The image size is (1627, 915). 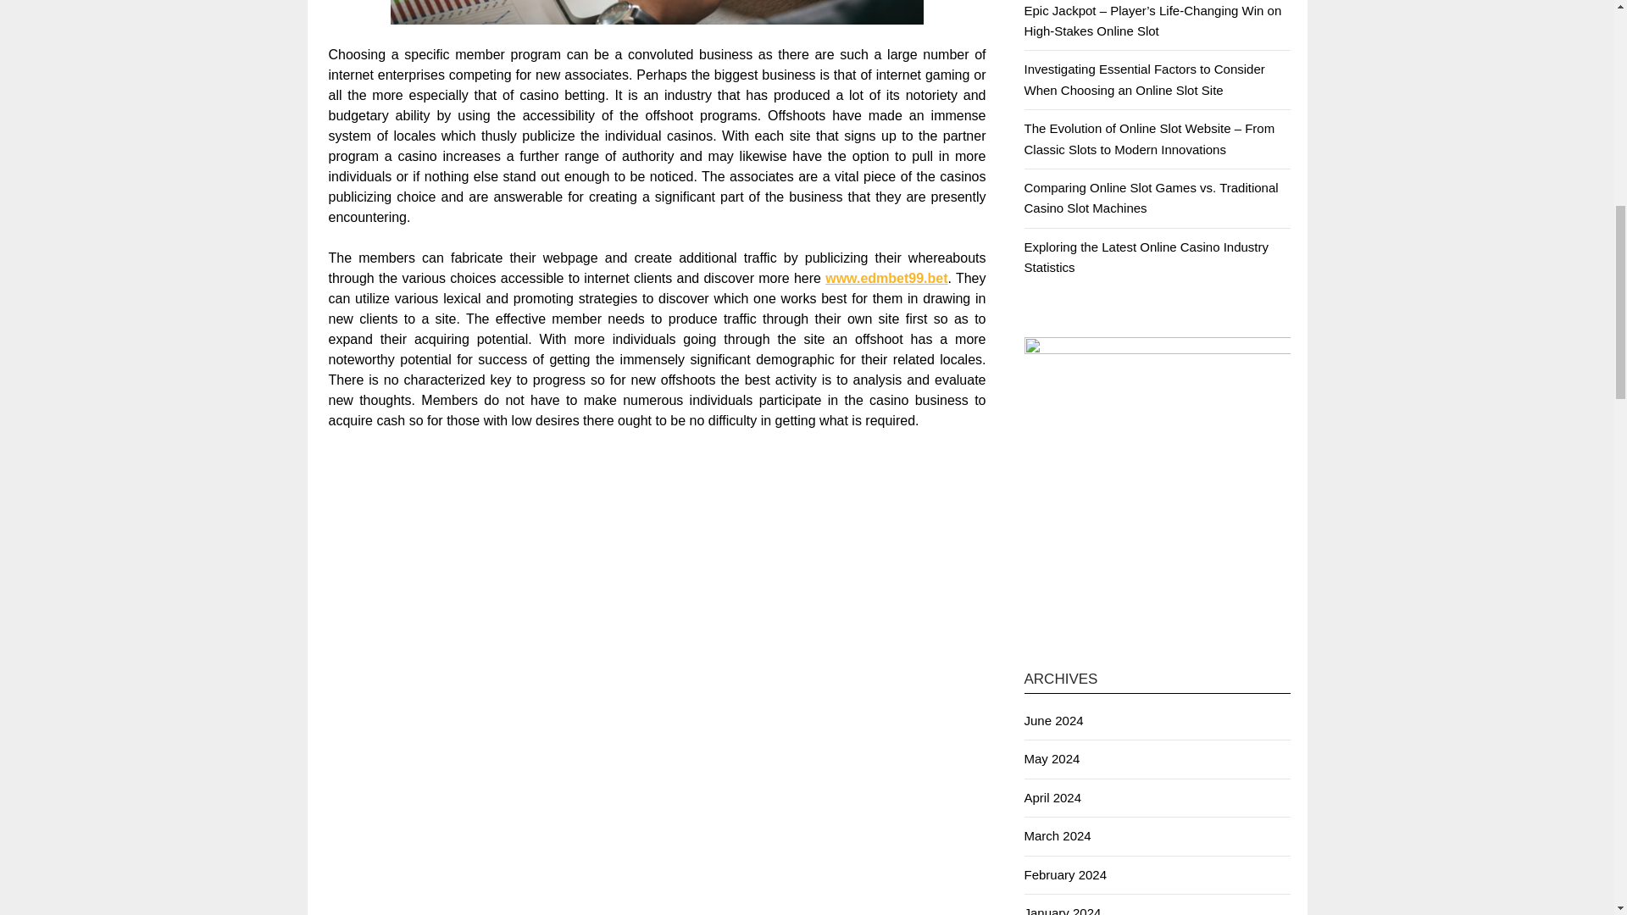 What do you see at coordinates (1056, 835) in the screenshot?
I see `March 2024` at bounding box center [1056, 835].